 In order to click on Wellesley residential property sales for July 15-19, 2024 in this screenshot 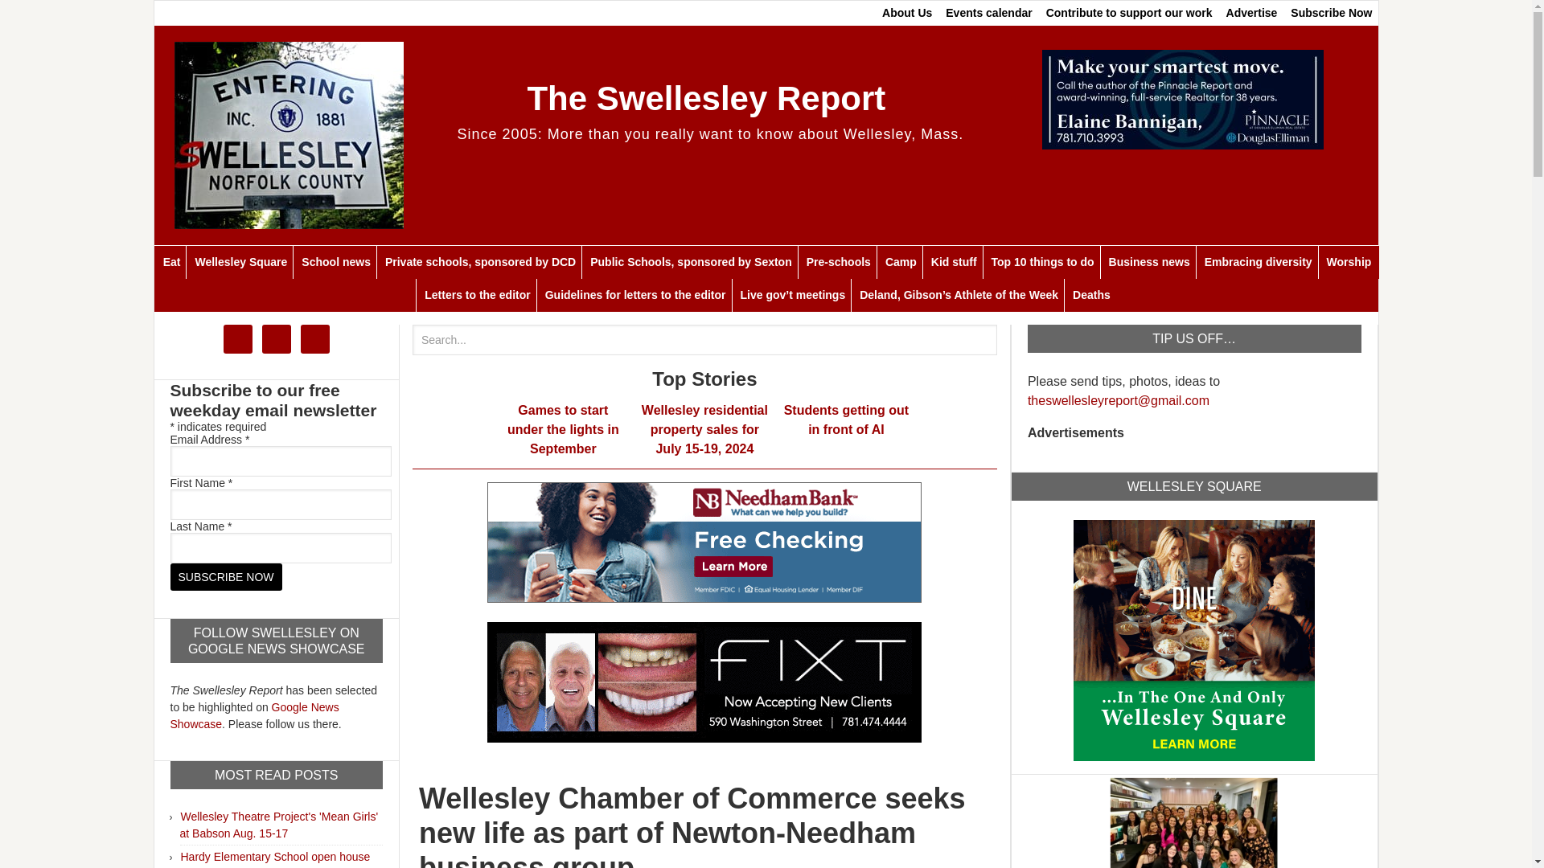, I will do `click(704, 429)`.